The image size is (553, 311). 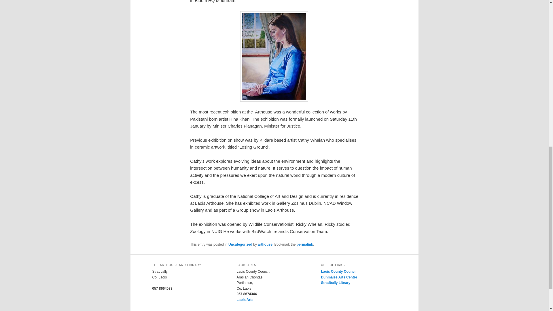 What do you see at coordinates (240, 244) in the screenshot?
I see `Uncategorized` at bounding box center [240, 244].